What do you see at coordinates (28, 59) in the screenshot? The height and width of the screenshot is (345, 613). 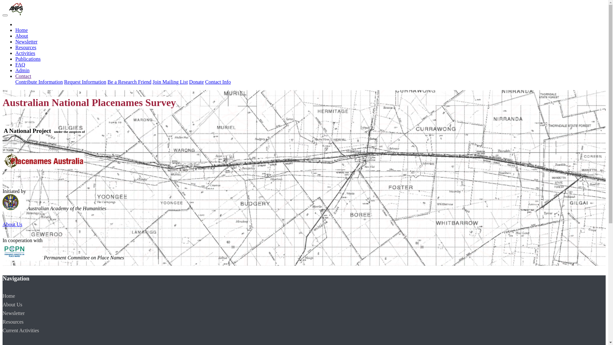 I see `Publications` at bounding box center [28, 59].